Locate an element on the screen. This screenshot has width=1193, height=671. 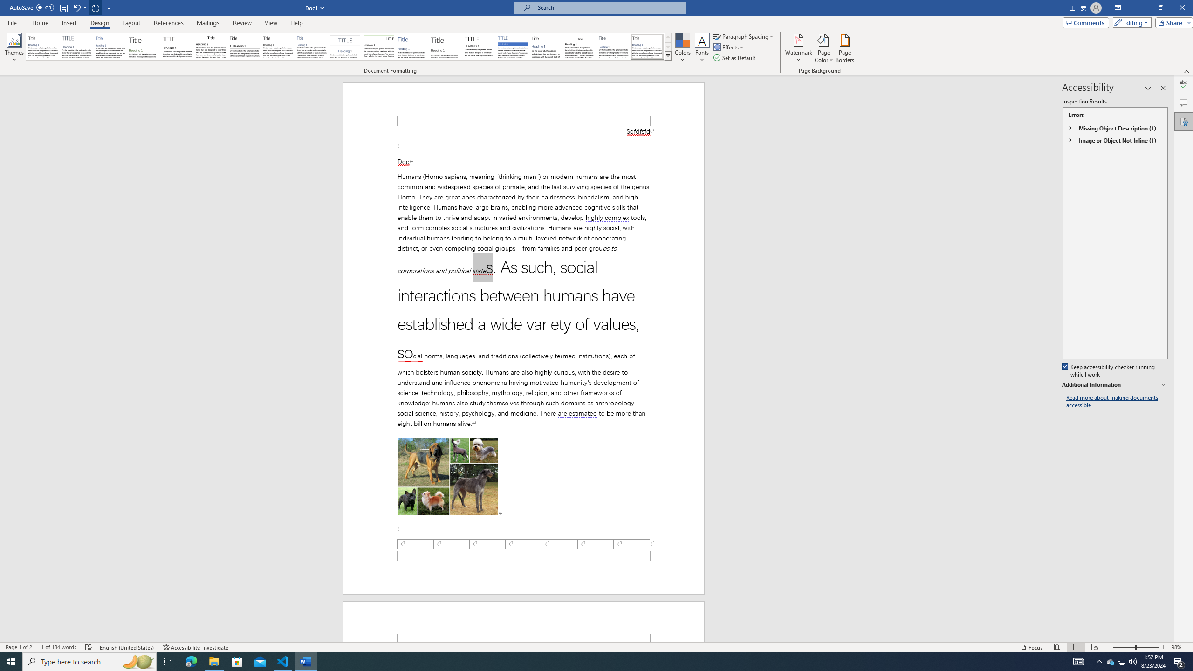
Word 2013 is located at coordinates (648, 47).